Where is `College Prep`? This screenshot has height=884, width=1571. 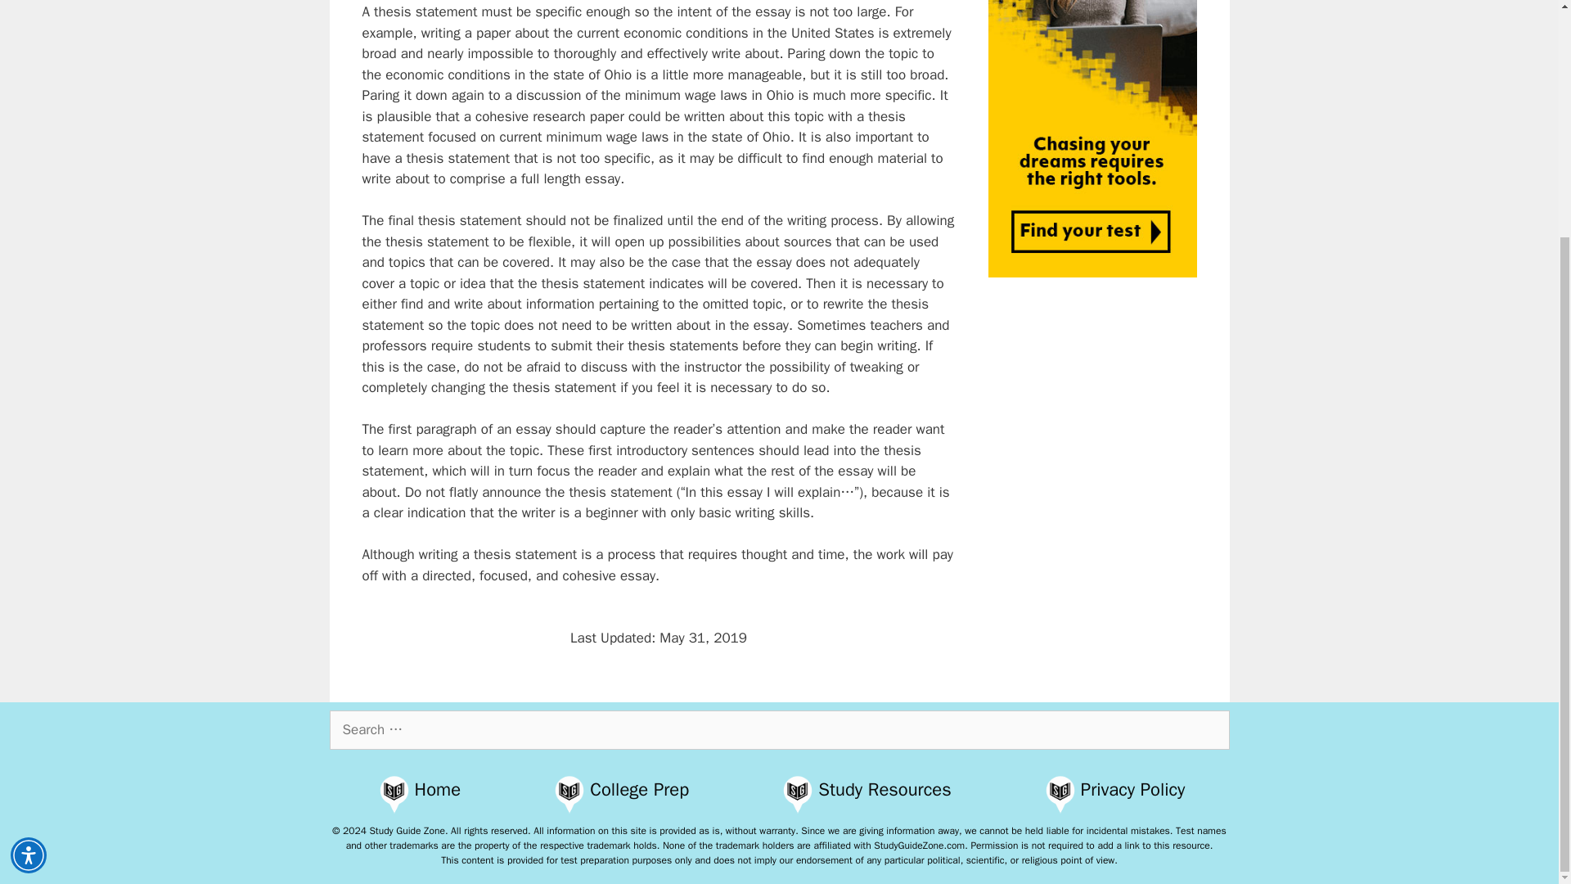
College Prep is located at coordinates (640, 789).